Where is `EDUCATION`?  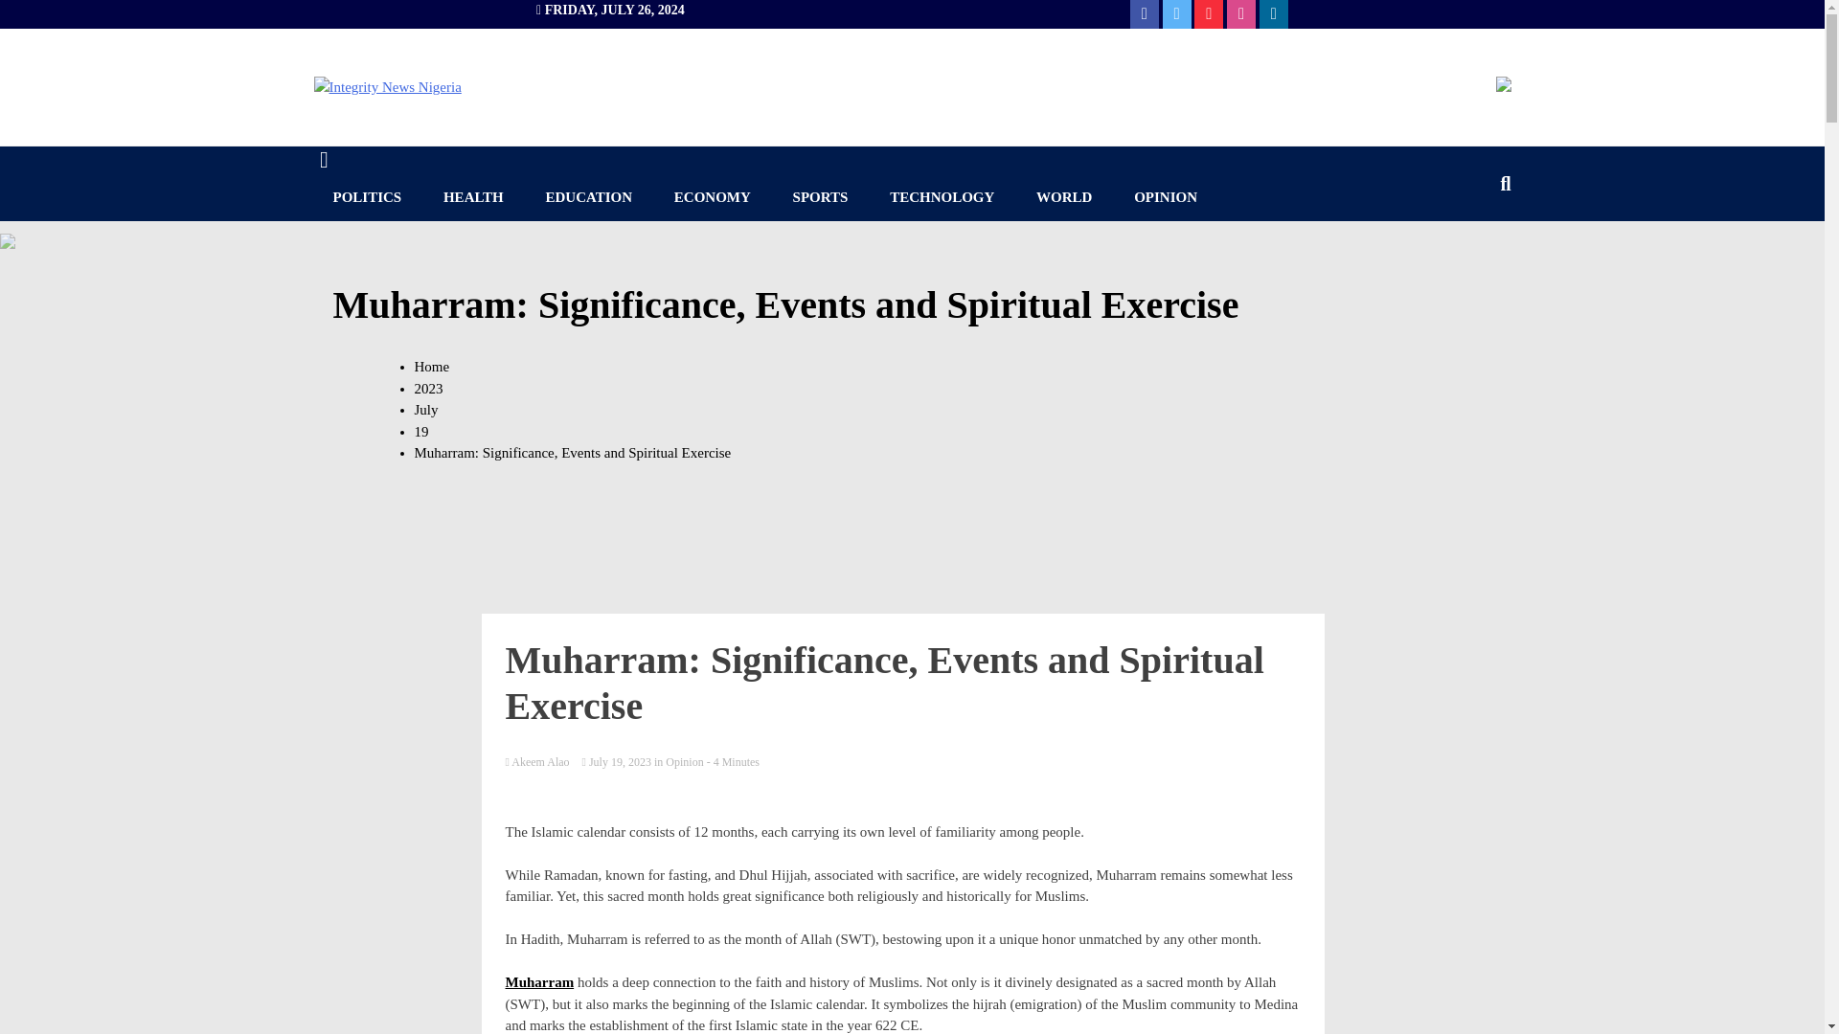
EDUCATION is located at coordinates (589, 197).